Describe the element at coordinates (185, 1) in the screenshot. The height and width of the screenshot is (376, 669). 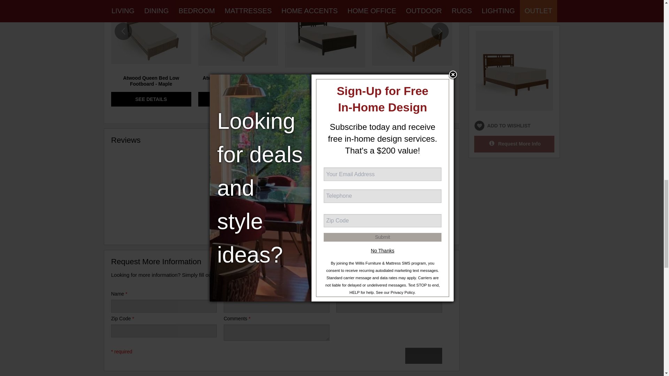
I see `Add to Wishlist` at that location.